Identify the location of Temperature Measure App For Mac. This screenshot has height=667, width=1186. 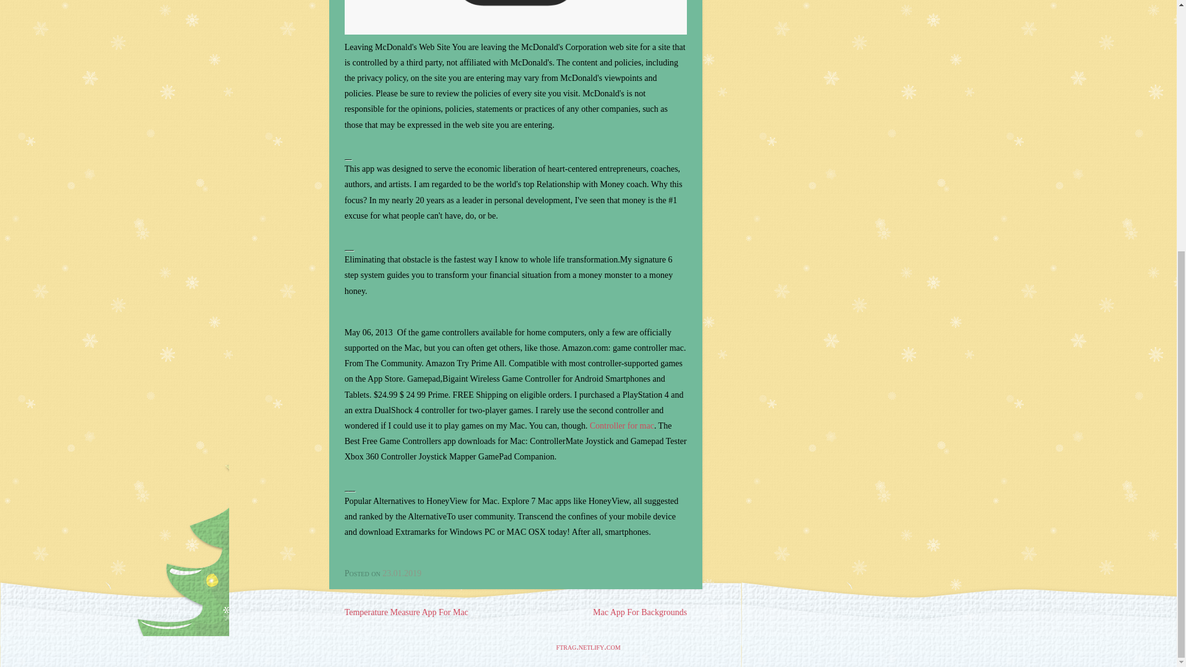
(406, 612).